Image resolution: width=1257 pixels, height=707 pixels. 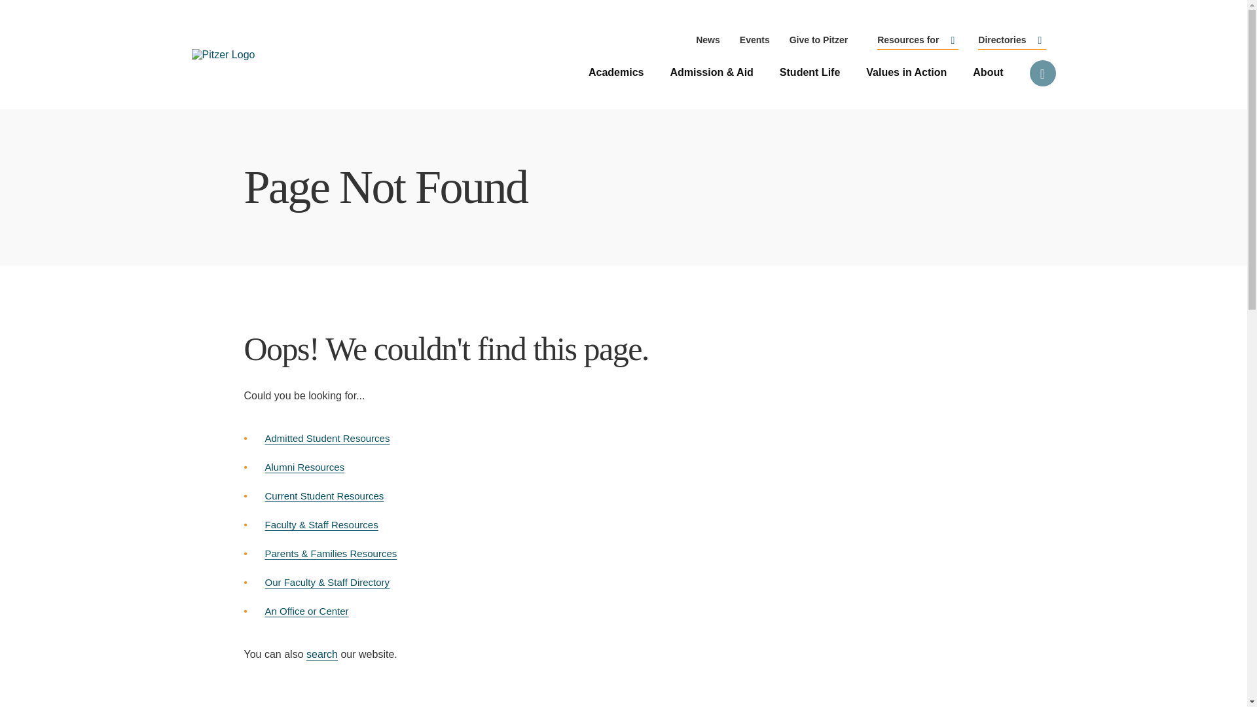 I want to click on Current Students, so click(x=323, y=496).